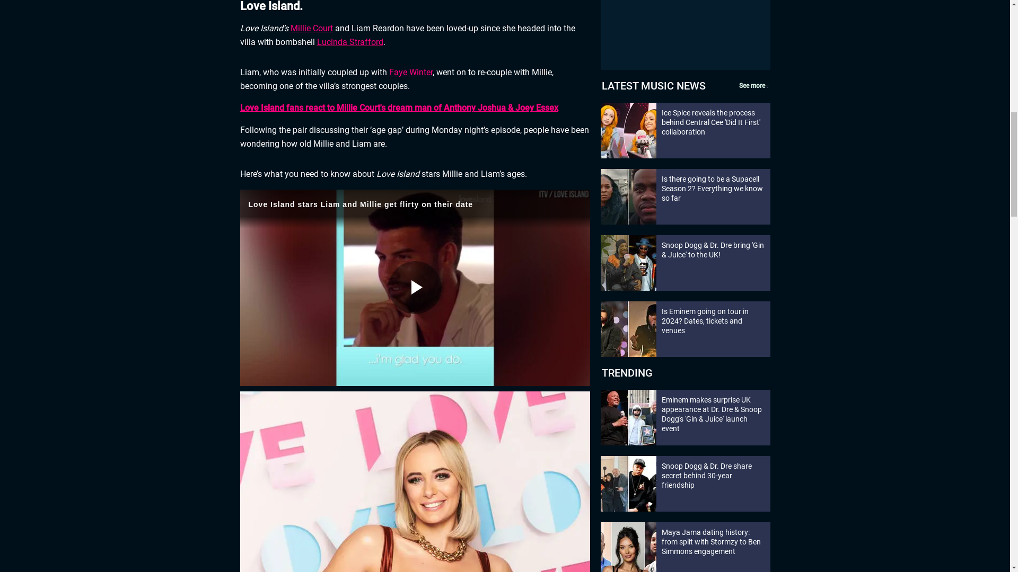  What do you see at coordinates (350, 42) in the screenshot?
I see `Lucinda Strafford` at bounding box center [350, 42].